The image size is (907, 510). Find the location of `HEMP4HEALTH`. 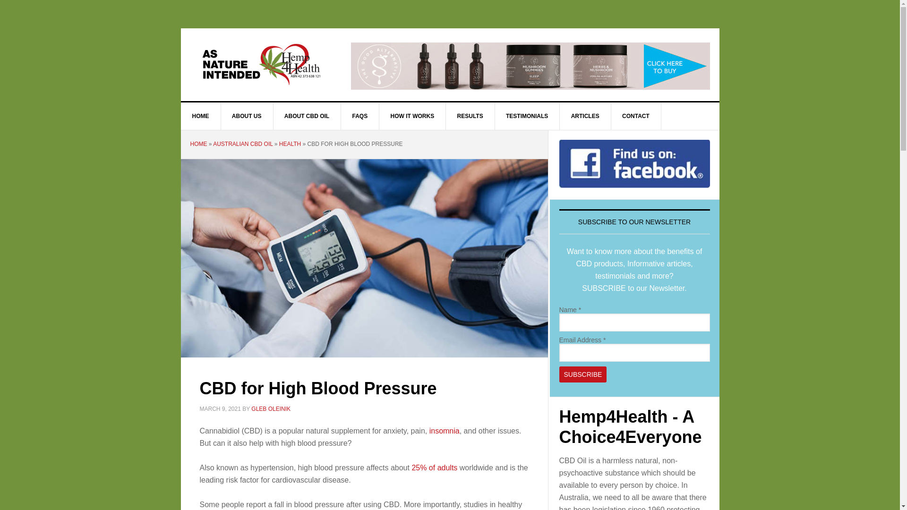

HEMP4HEALTH is located at coordinates (261, 64).